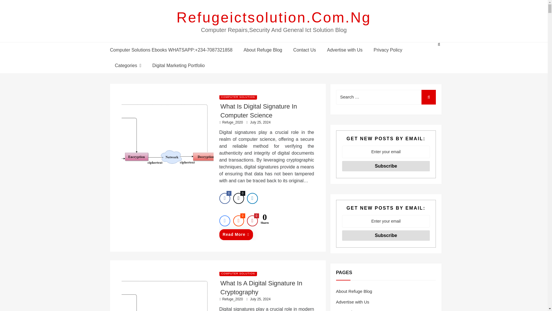  Describe the element at coordinates (128, 65) in the screenshot. I see `Categories` at that location.